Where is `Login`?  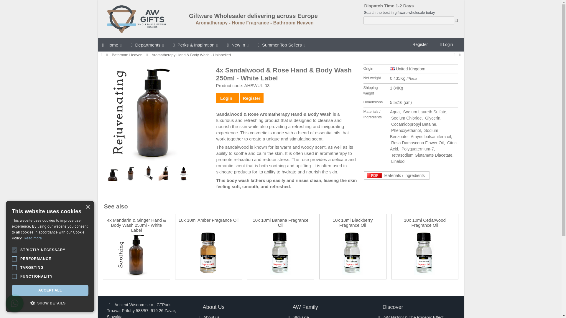
Login is located at coordinates (446, 44).